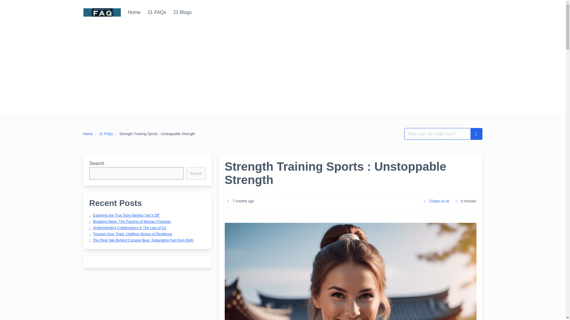 The image size is (570, 320). What do you see at coordinates (157, 12) in the screenshot?
I see `21 FAQs` at bounding box center [157, 12].